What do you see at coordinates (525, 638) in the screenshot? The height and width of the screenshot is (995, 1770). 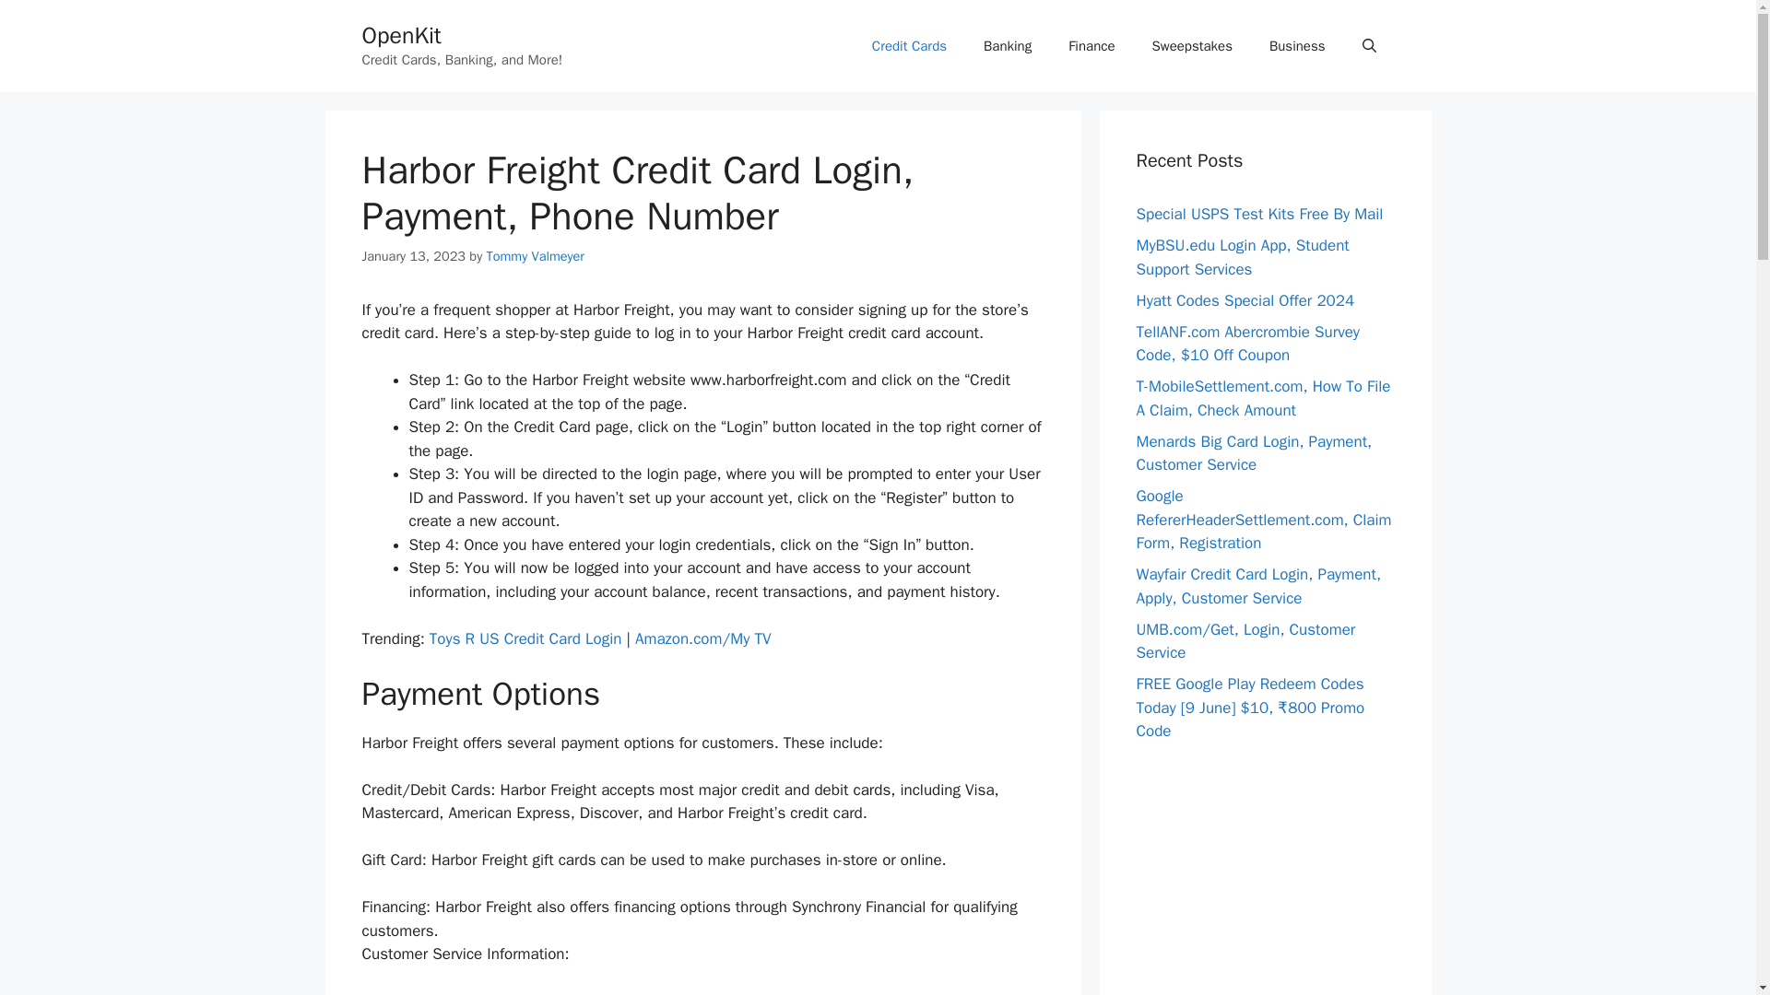 I see `Toys R US Credit Card Login` at bounding box center [525, 638].